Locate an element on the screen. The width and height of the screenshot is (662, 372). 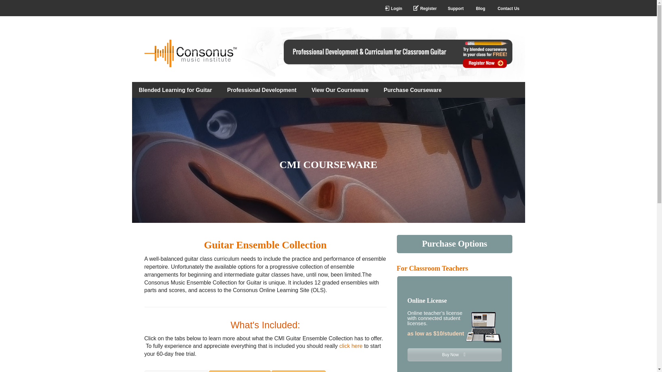
Professional Development and Curriculum for Classroom Guitar is located at coordinates (398, 66).